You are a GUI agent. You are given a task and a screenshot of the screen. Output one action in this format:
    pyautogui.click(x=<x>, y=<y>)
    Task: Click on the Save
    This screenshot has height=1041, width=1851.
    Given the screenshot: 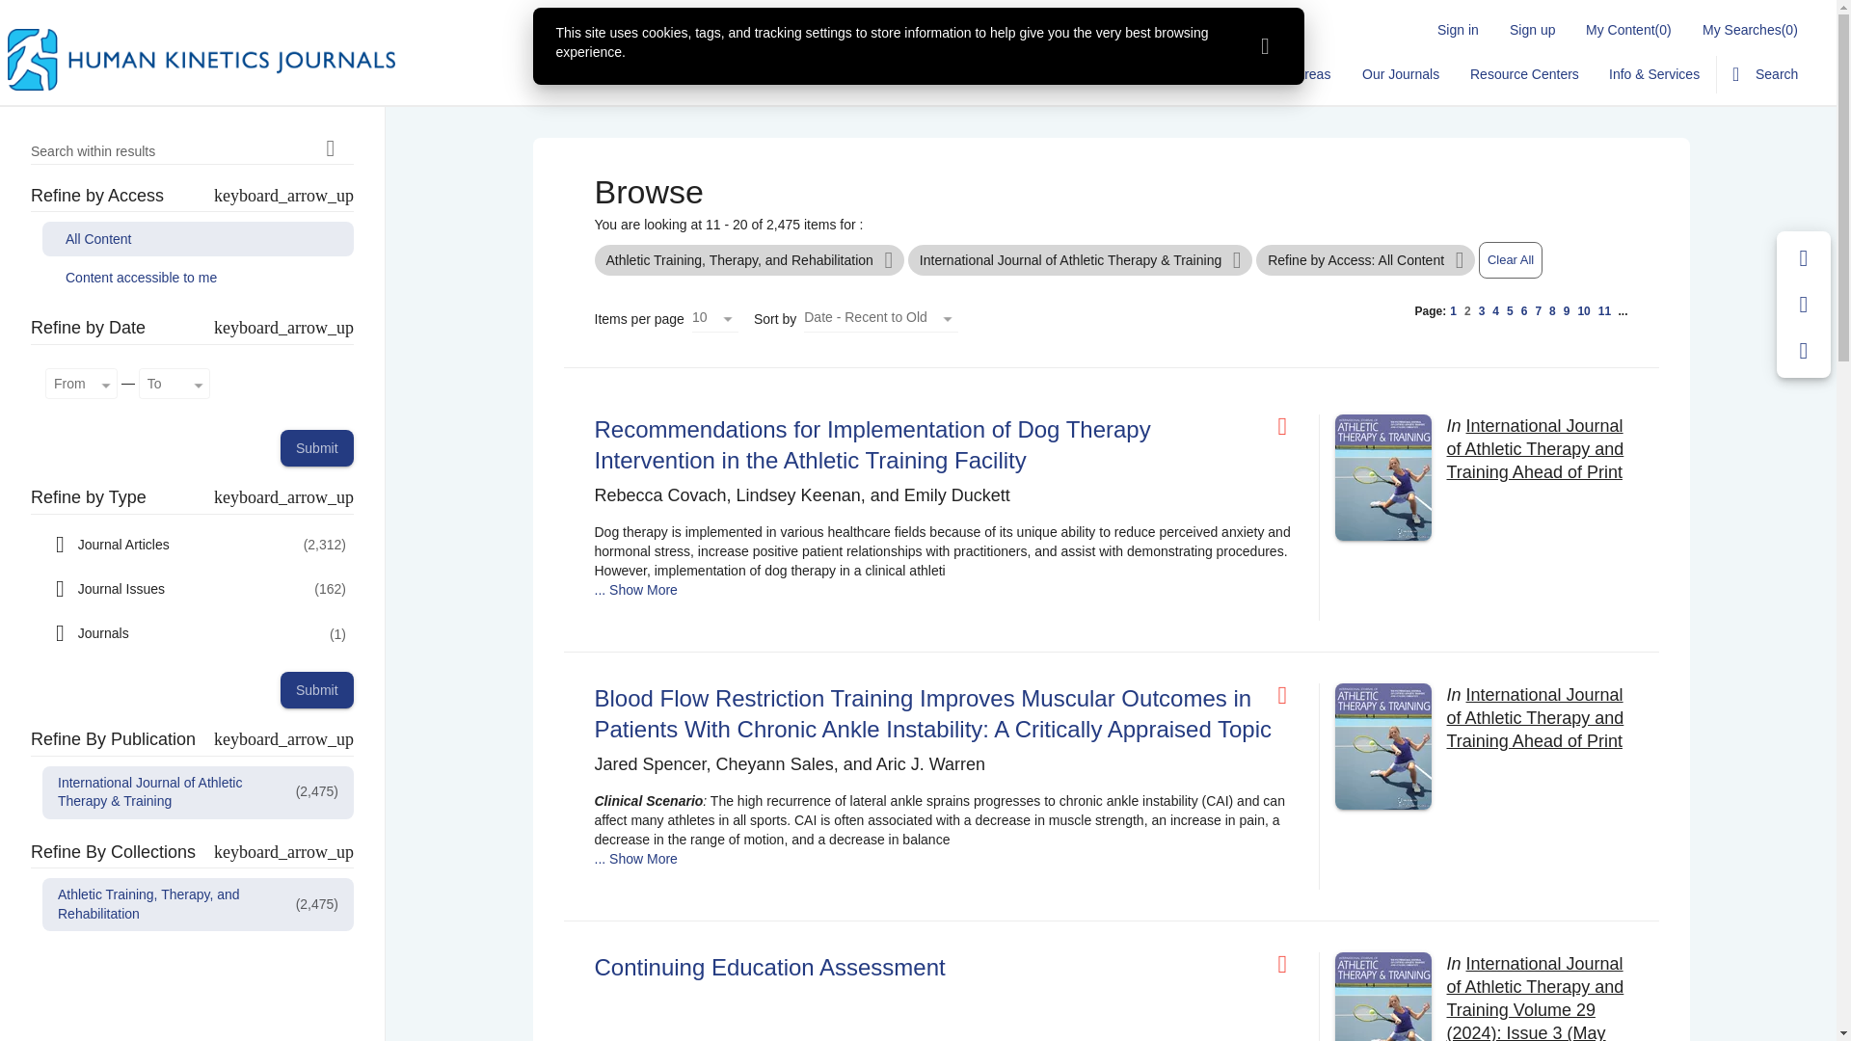 What is the action you would take?
    pyautogui.click(x=1804, y=258)
    